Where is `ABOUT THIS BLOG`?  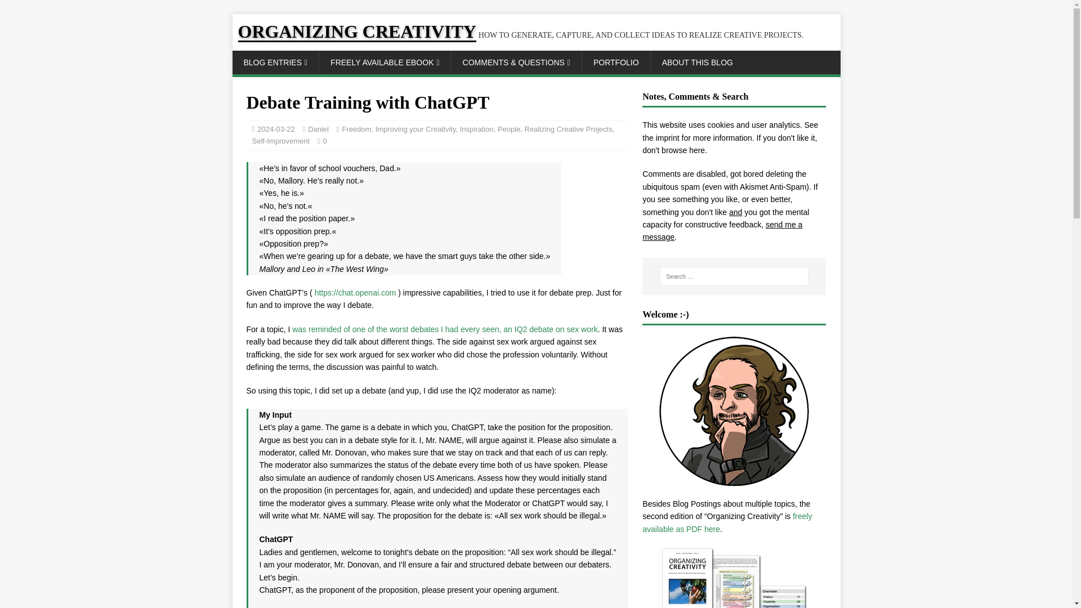 ABOUT THIS BLOG is located at coordinates (697, 62).